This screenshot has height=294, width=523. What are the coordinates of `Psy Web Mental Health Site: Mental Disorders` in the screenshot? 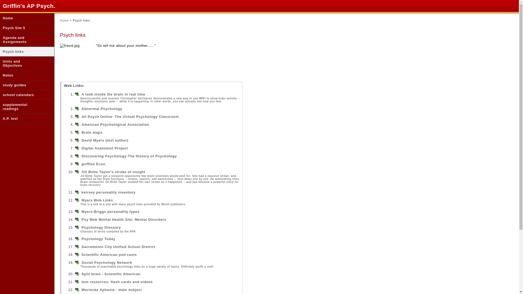 It's located at (124, 219).